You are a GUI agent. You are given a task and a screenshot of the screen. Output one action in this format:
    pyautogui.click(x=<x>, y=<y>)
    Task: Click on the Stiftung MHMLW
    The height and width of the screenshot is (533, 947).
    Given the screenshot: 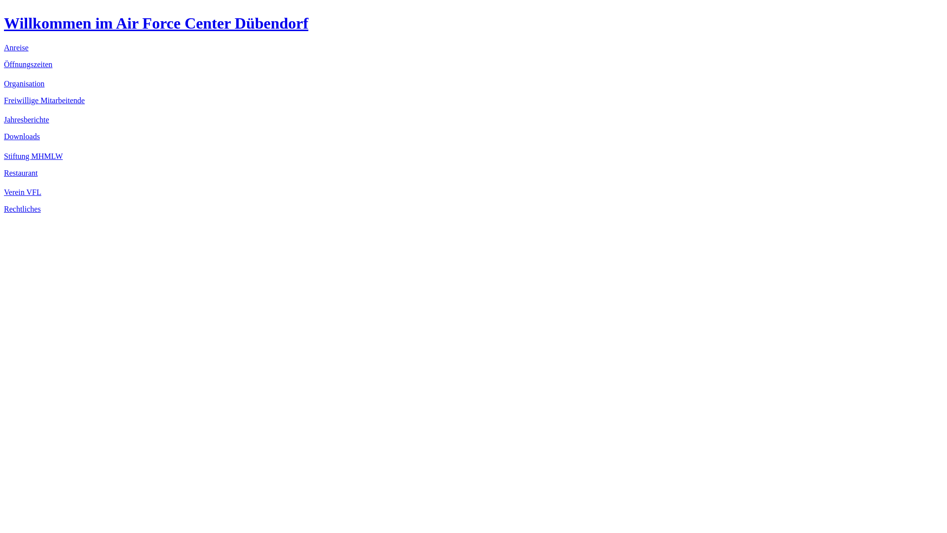 What is the action you would take?
    pyautogui.click(x=34, y=156)
    